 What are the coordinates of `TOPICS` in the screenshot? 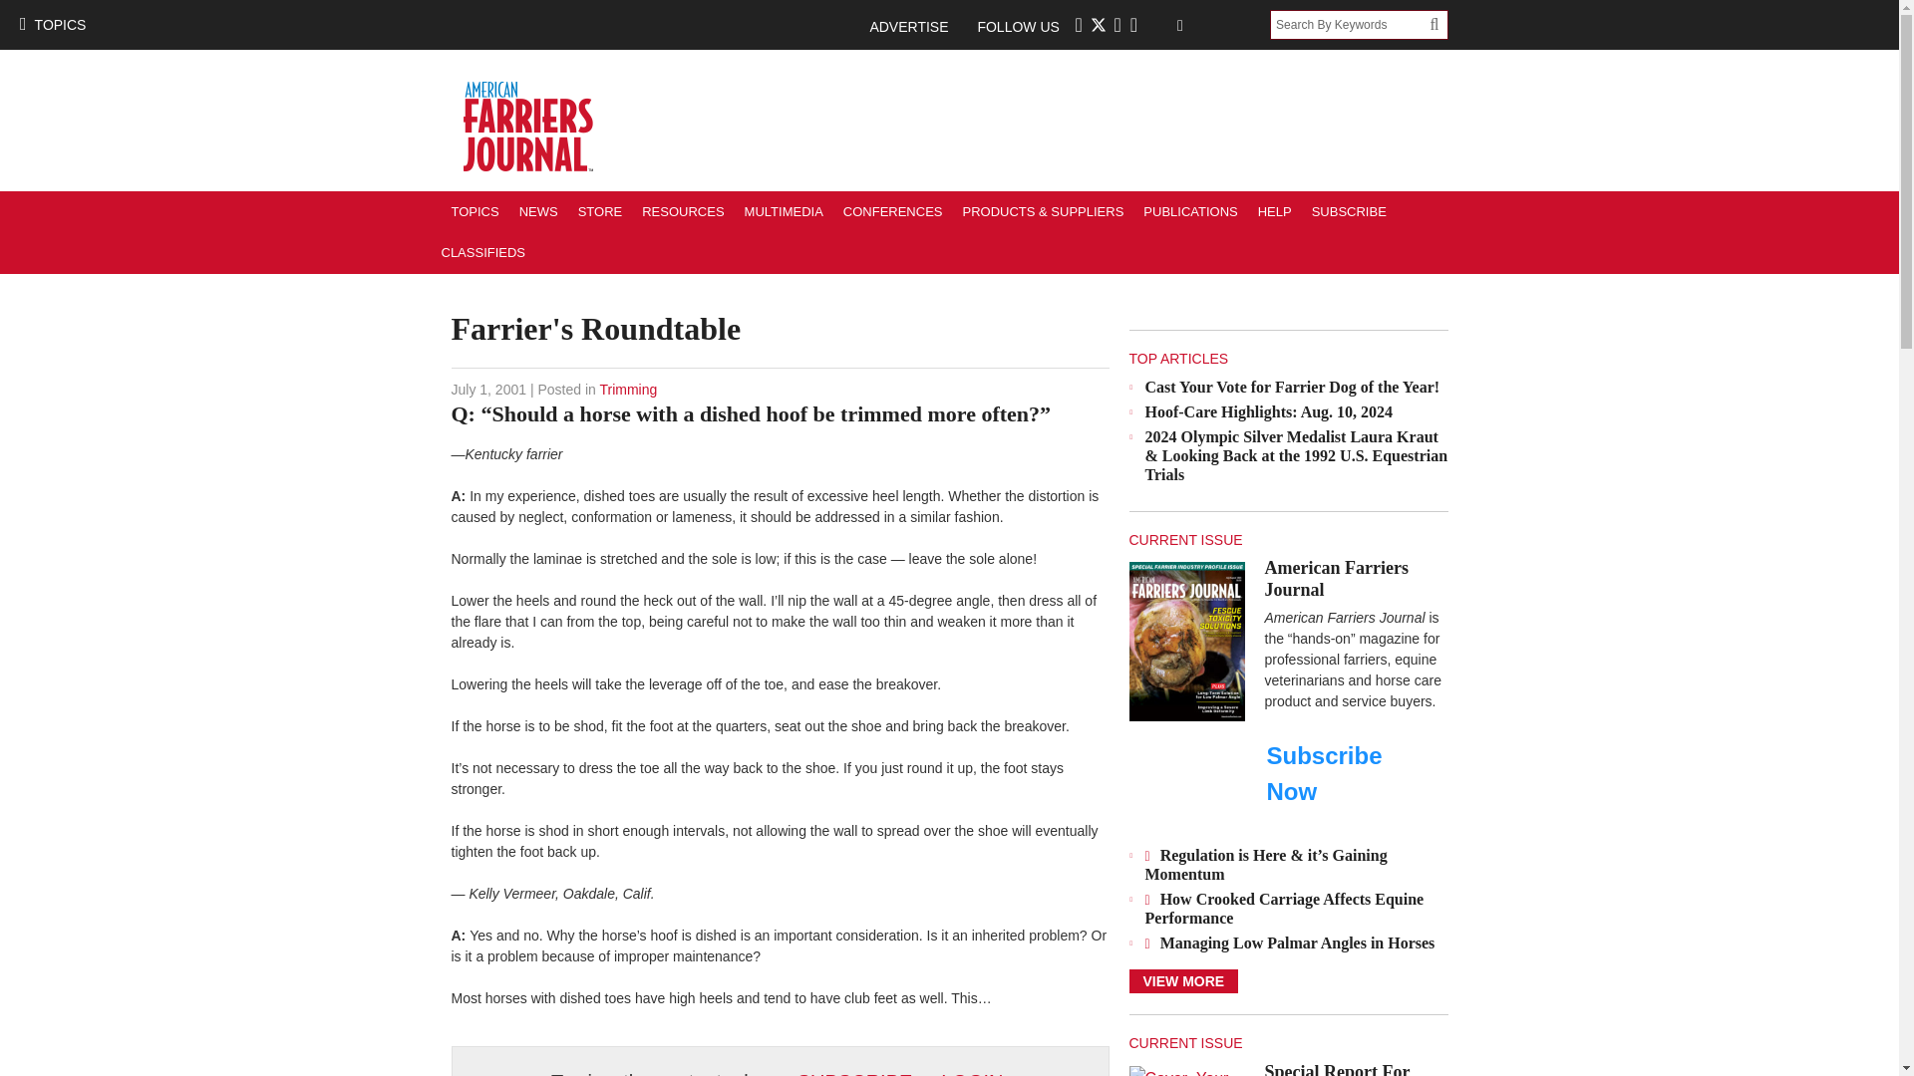 It's located at (52, 24).